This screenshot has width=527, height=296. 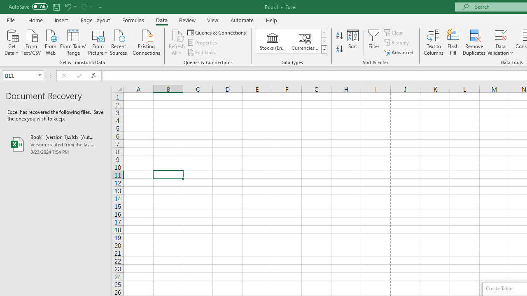 What do you see at coordinates (352, 42) in the screenshot?
I see `Sort...` at bounding box center [352, 42].